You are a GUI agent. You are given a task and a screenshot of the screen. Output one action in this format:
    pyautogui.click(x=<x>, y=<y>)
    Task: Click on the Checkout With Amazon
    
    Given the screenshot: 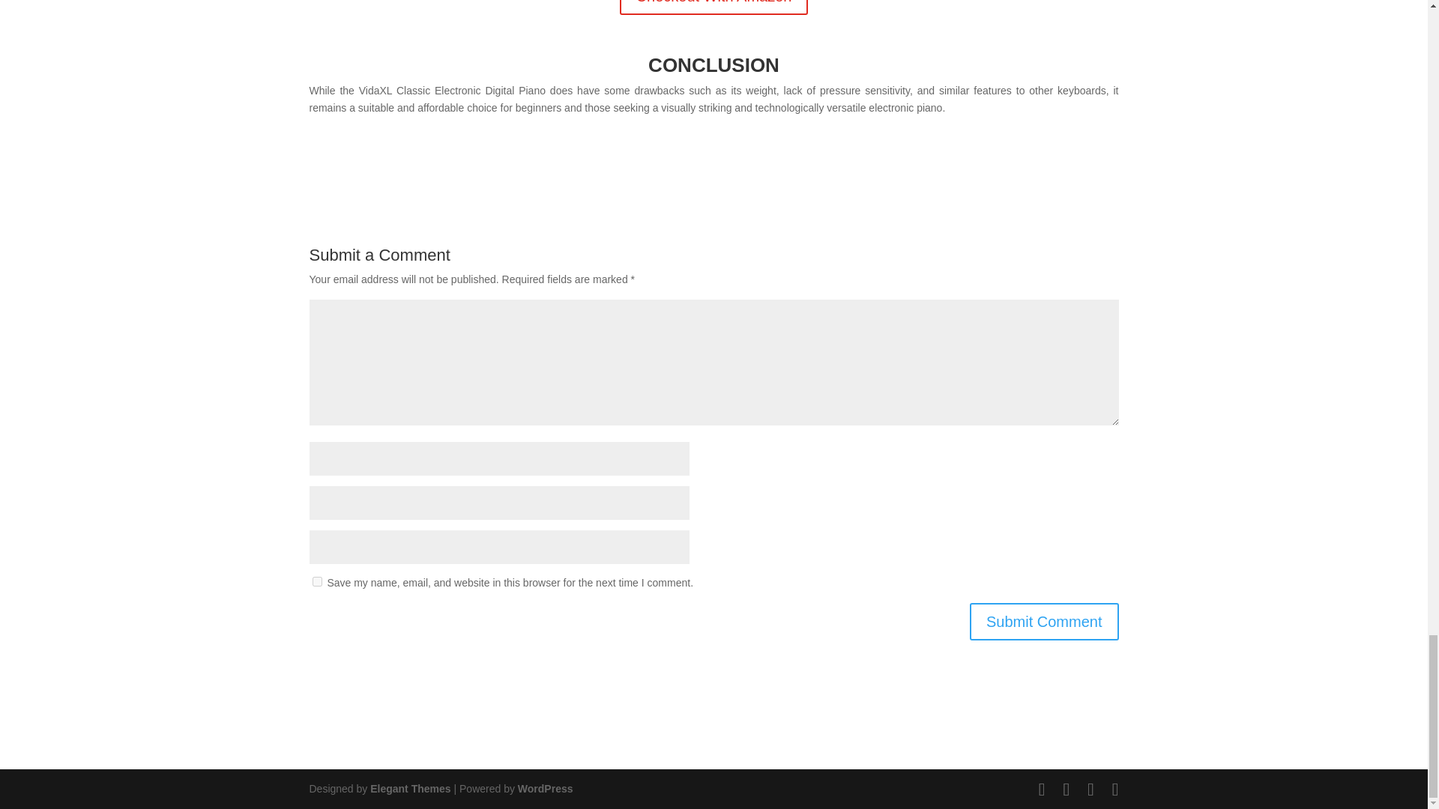 What is the action you would take?
    pyautogui.click(x=714, y=7)
    